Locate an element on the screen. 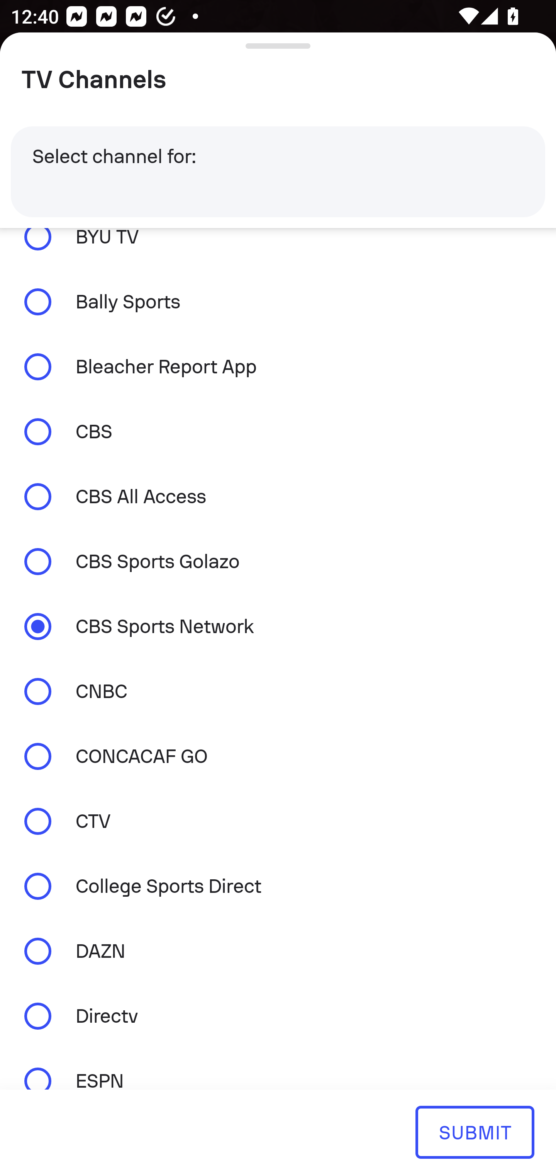 This screenshot has width=556, height=1175. Bally Sports is located at coordinates (278, 302).